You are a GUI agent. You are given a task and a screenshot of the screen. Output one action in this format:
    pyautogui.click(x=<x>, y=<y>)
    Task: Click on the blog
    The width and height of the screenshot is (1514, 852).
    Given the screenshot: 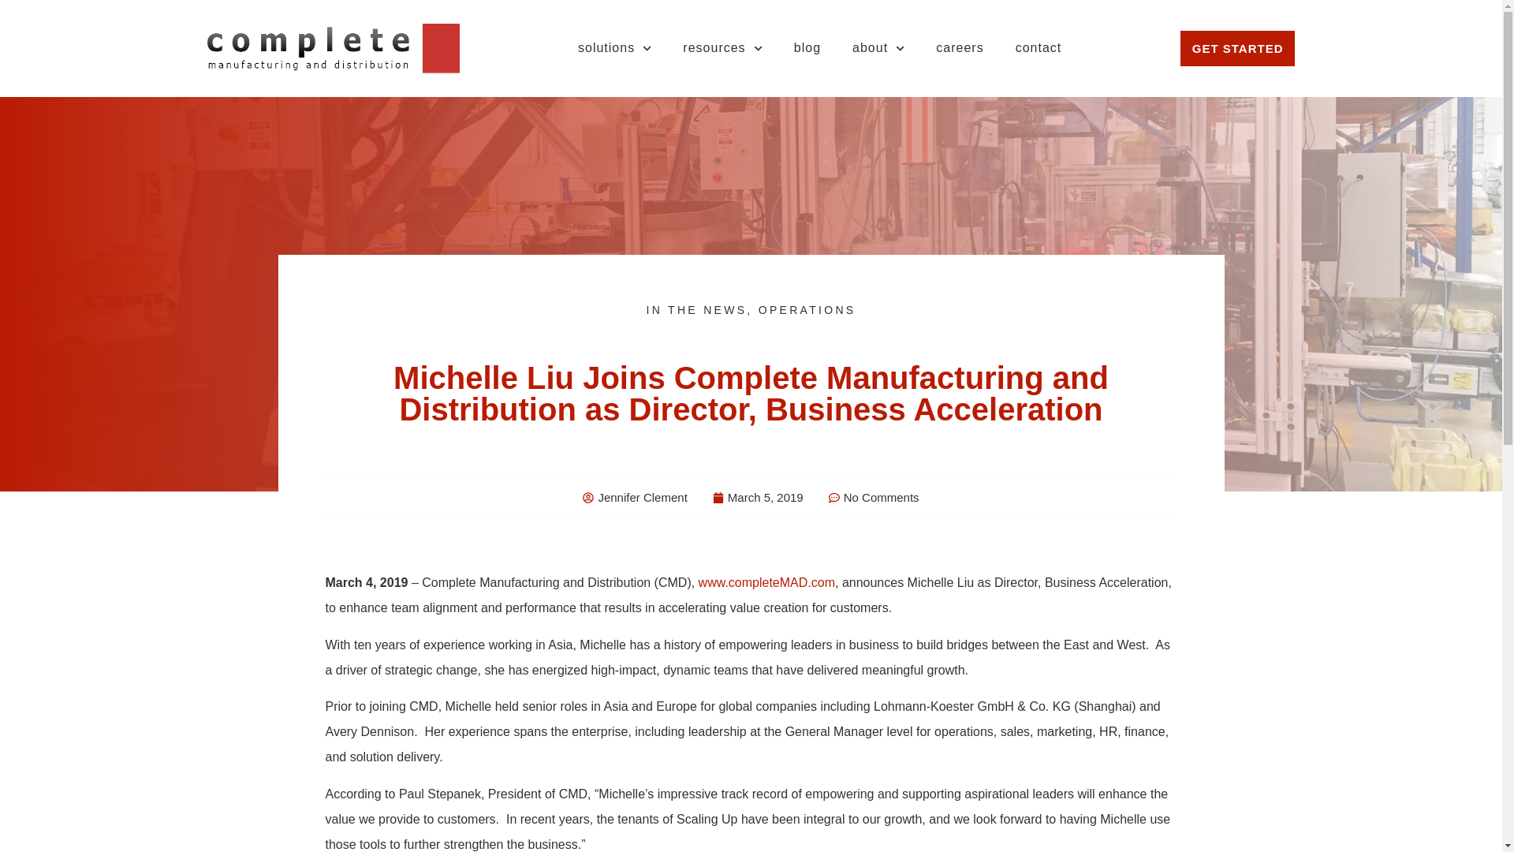 What is the action you would take?
    pyautogui.click(x=807, y=47)
    